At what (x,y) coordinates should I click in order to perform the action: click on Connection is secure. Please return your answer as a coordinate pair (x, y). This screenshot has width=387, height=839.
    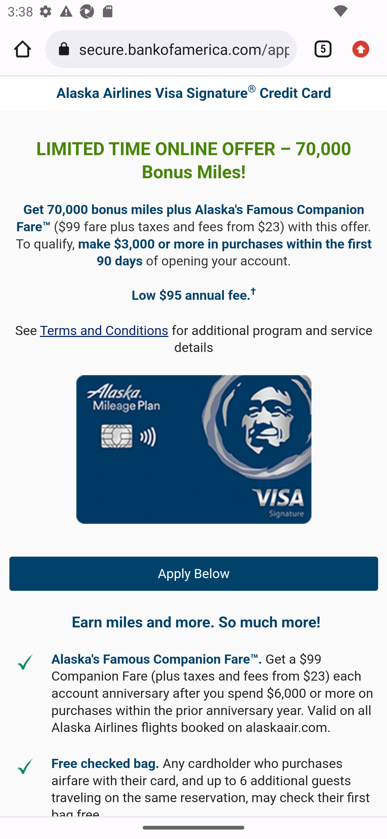
    Looking at the image, I should click on (66, 49).